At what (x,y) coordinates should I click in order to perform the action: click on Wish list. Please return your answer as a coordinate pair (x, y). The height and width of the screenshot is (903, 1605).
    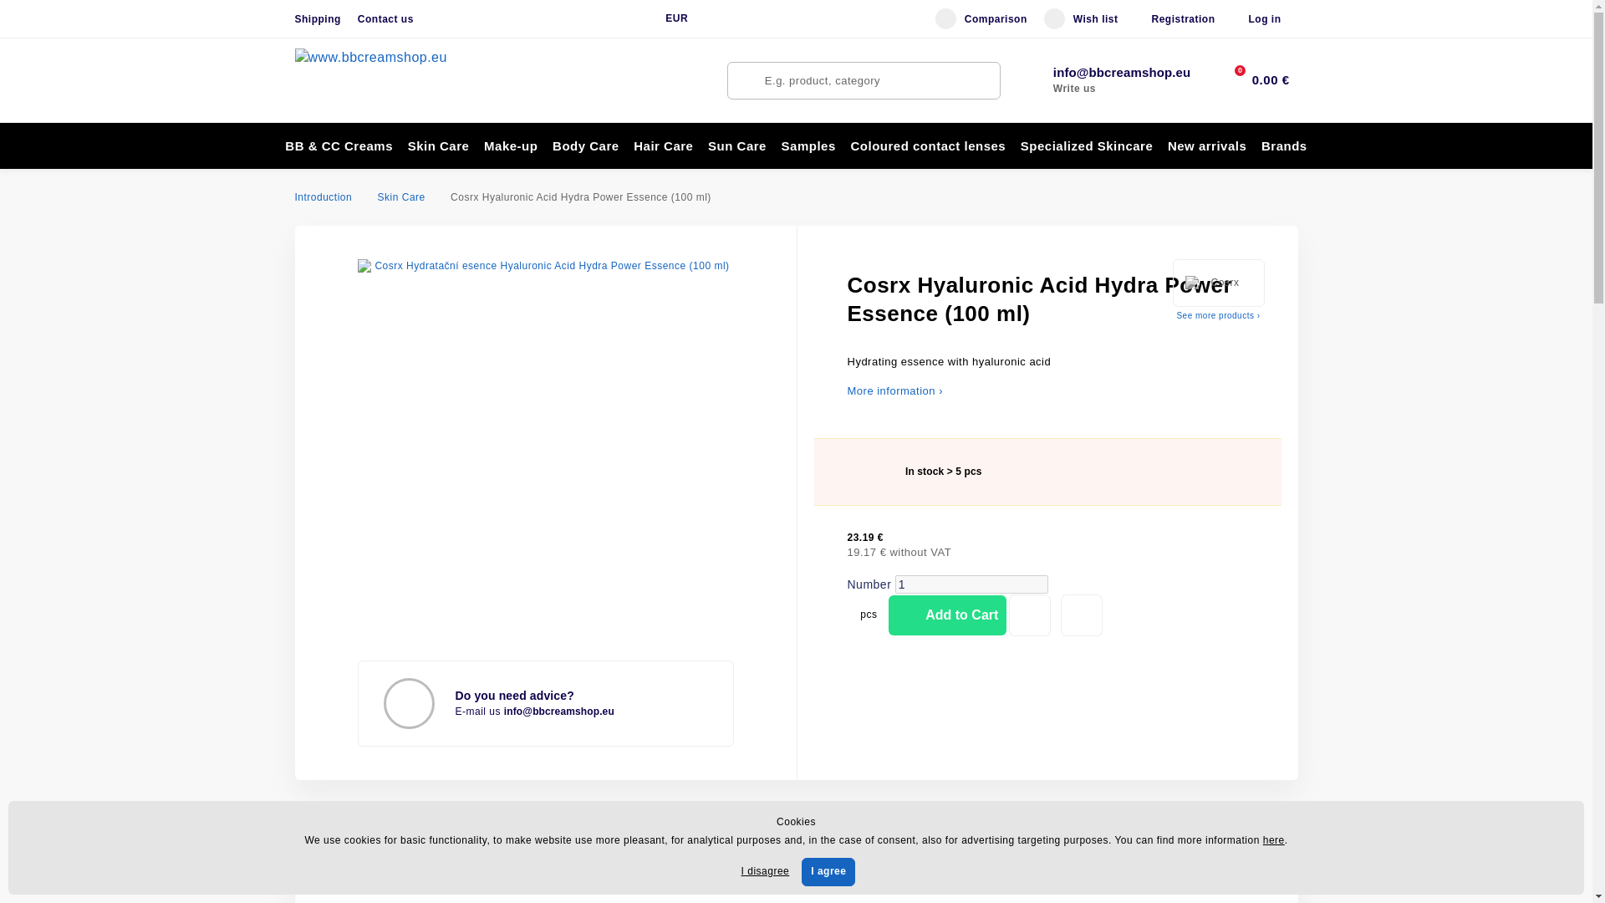
    Looking at the image, I should click on (1082, 18).